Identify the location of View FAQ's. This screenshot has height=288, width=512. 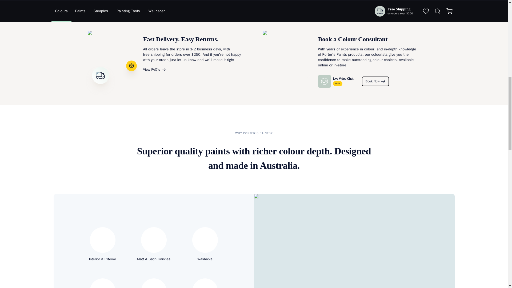
(194, 69).